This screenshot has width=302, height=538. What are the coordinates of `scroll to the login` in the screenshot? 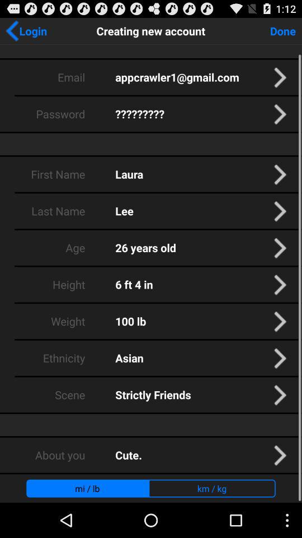 It's located at (26, 31).